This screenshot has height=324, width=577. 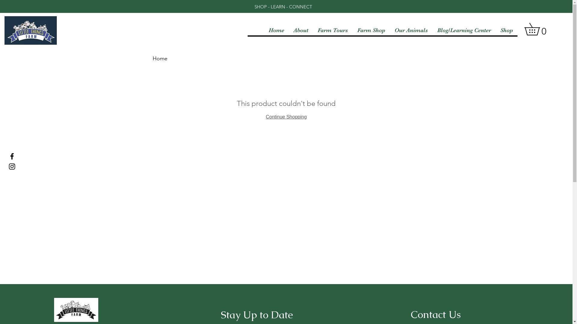 I want to click on Shop, so click(x=507, y=30).